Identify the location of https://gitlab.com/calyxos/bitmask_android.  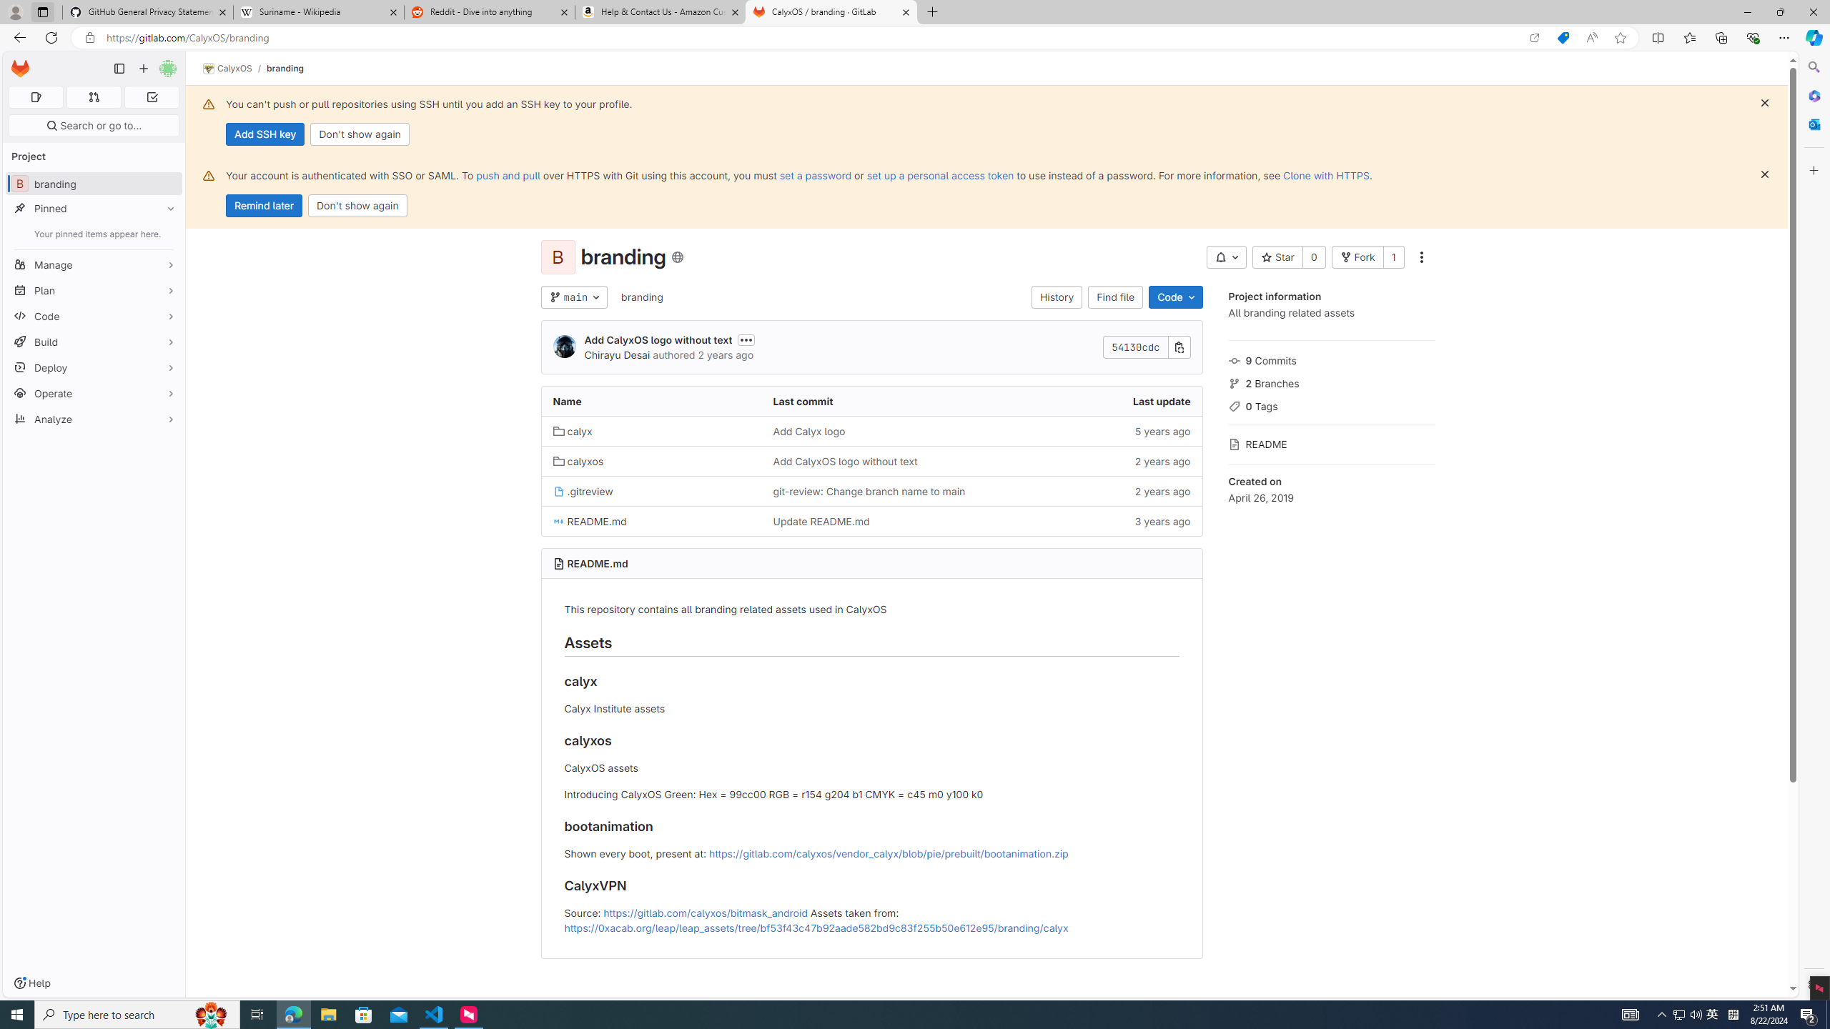
(705, 912).